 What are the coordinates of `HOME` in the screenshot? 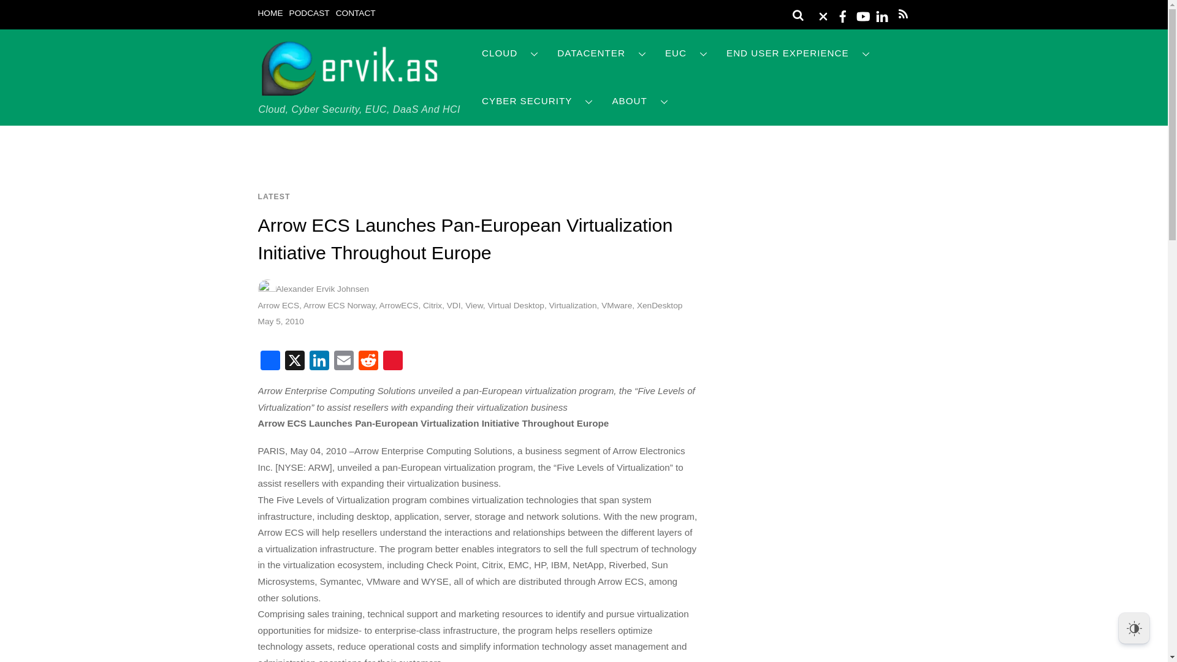 It's located at (270, 13).